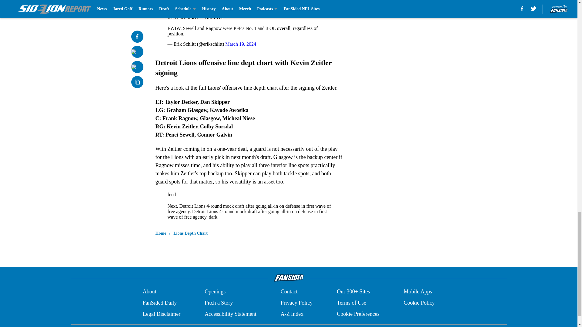 This screenshot has width=582, height=327. Describe the element at coordinates (418, 292) in the screenshot. I see `Mobile Apps` at that location.